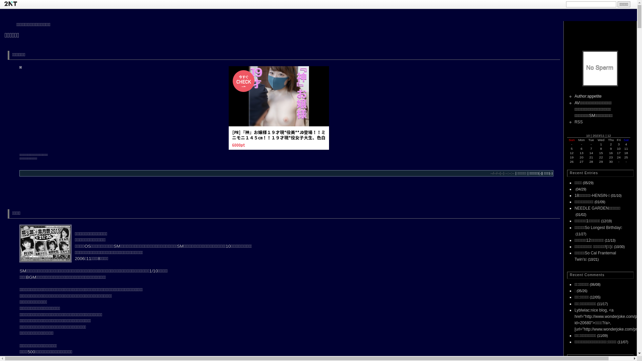 Image resolution: width=642 pixels, height=361 pixels. What do you see at coordinates (588, 136) in the screenshot?
I see `10` at bounding box center [588, 136].